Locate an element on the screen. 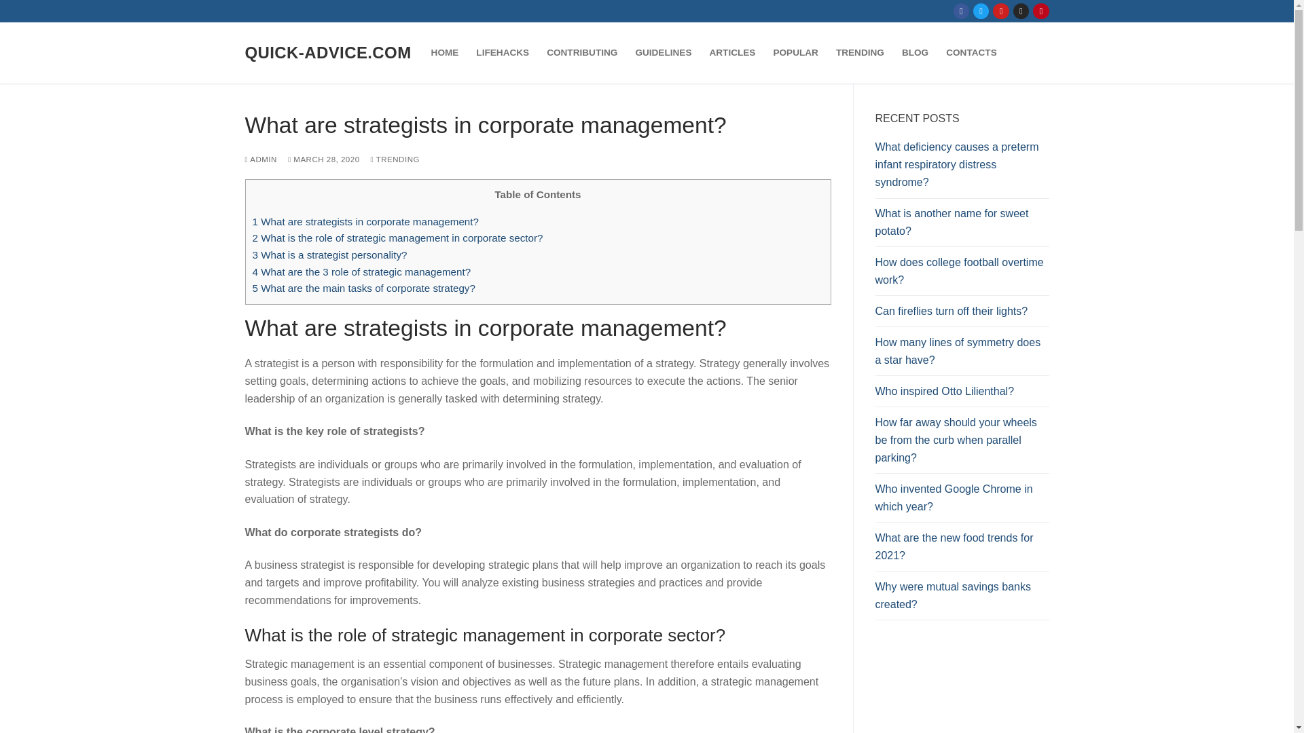  Instagram is located at coordinates (1021, 11).